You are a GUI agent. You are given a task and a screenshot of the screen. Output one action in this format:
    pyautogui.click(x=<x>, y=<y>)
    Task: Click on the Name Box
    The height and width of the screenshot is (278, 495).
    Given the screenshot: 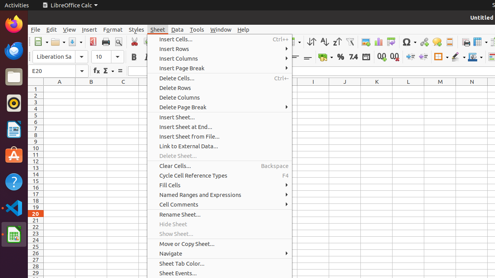 What is the action you would take?
    pyautogui.click(x=58, y=71)
    